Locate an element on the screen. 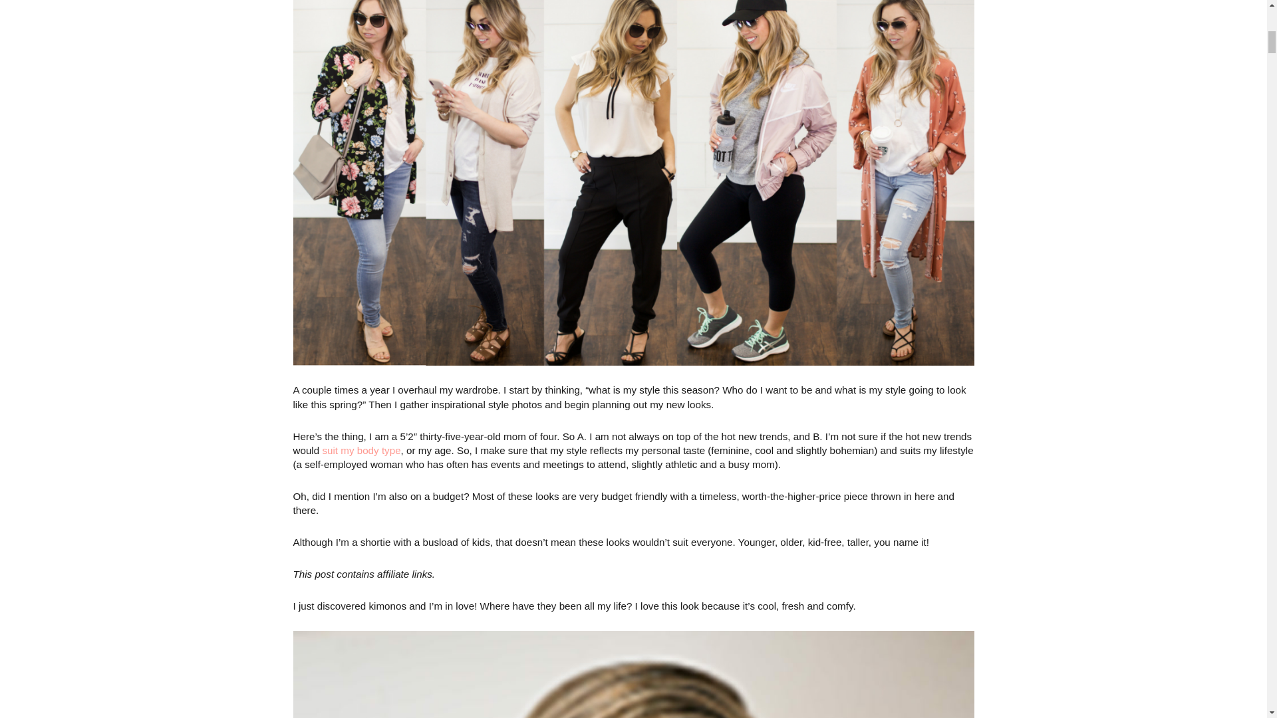 This screenshot has width=1277, height=718. suit my body type is located at coordinates (360, 449).